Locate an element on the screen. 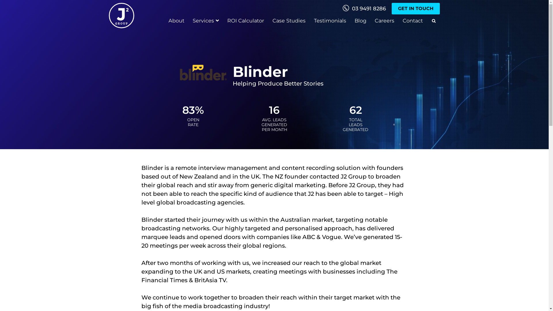  Services is located at coordinates (206, 21).